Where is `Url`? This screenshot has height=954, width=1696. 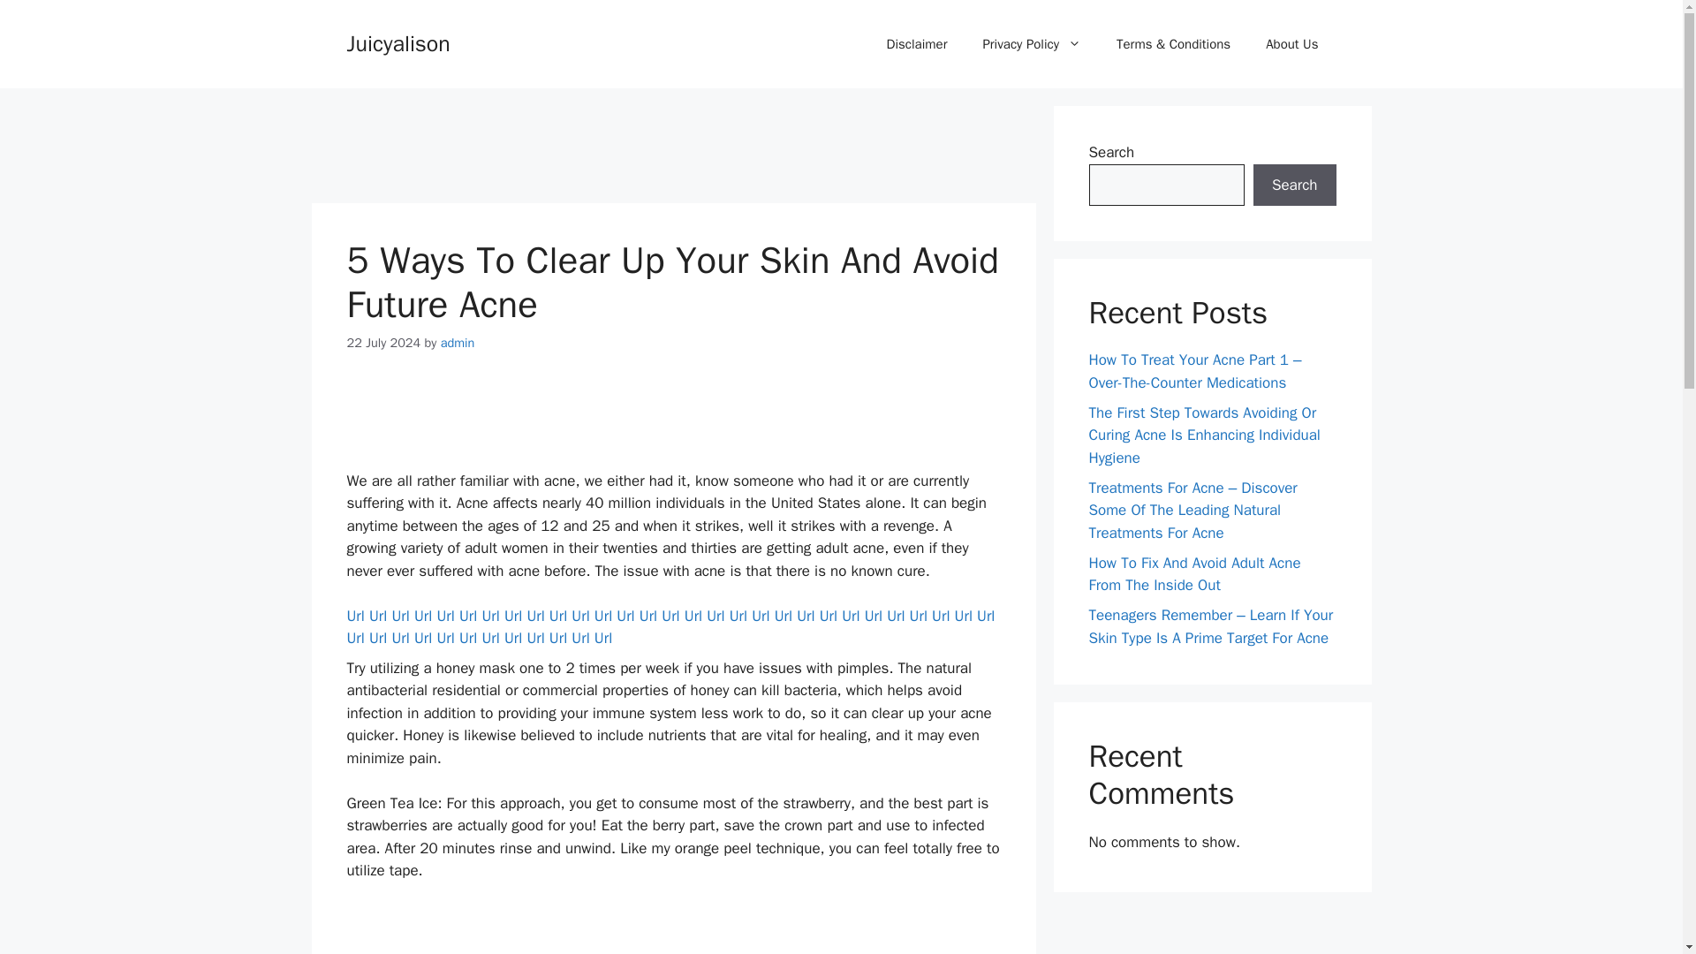 Url is located at coordinates (985, 616).